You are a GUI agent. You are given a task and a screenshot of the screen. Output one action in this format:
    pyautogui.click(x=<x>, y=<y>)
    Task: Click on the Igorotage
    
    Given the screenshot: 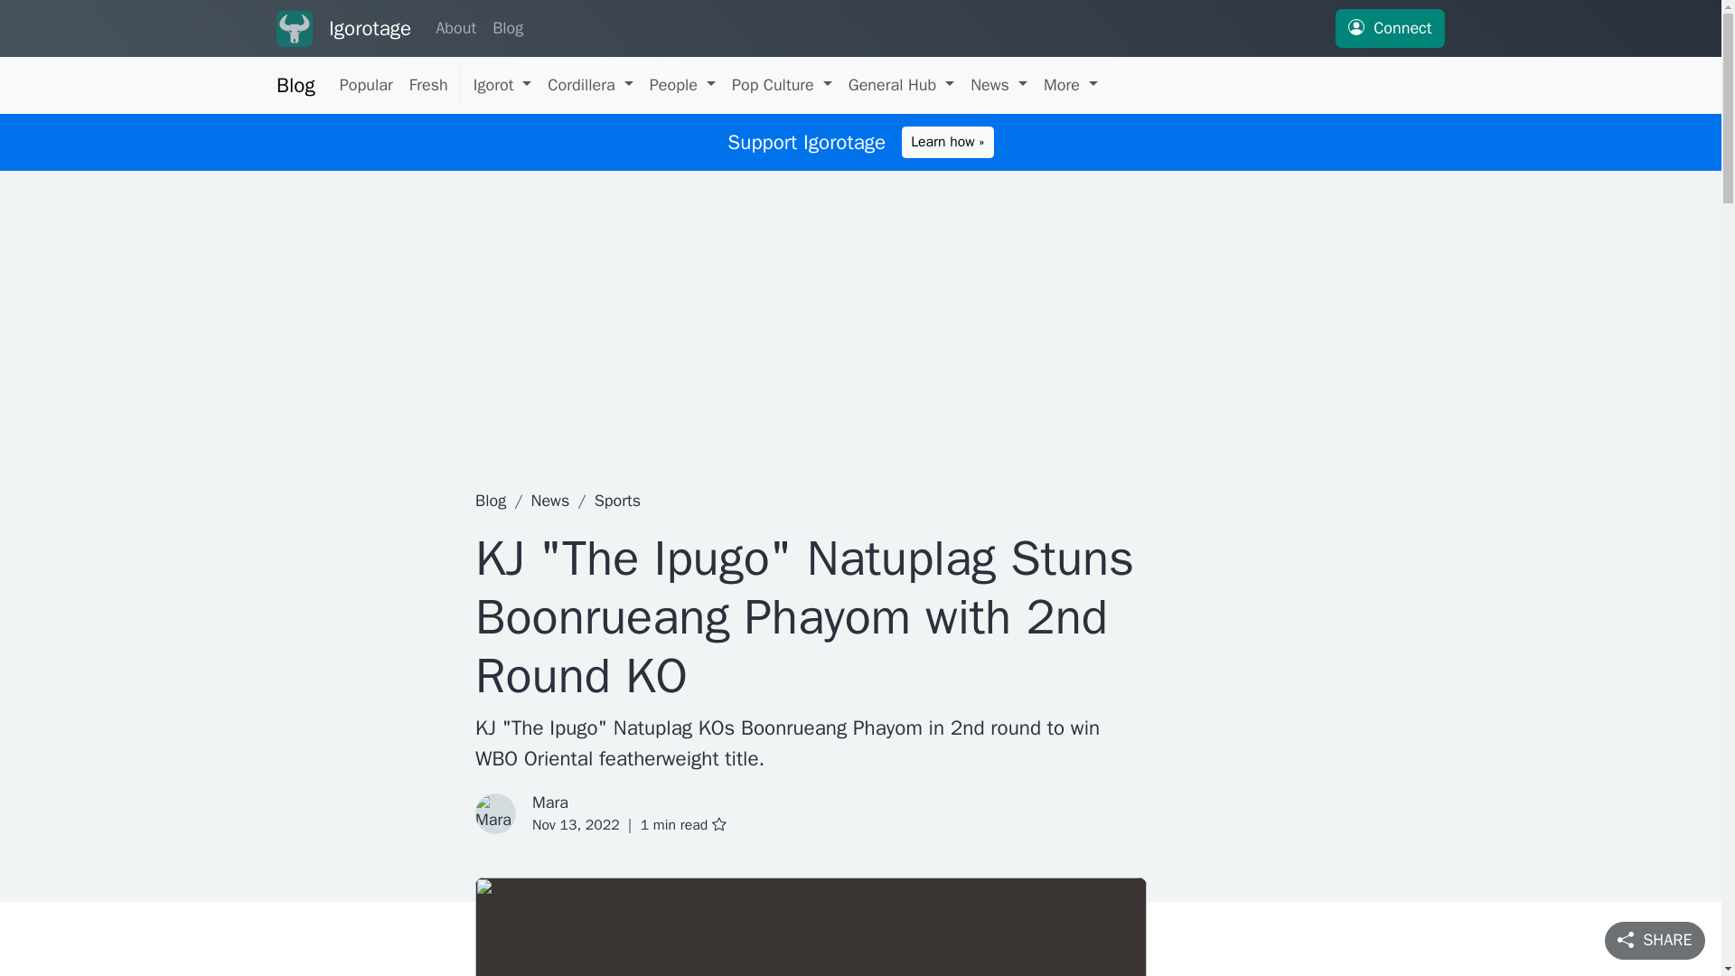 What is the action you would take?
    pyautogui.click(x=294, y=28)
    